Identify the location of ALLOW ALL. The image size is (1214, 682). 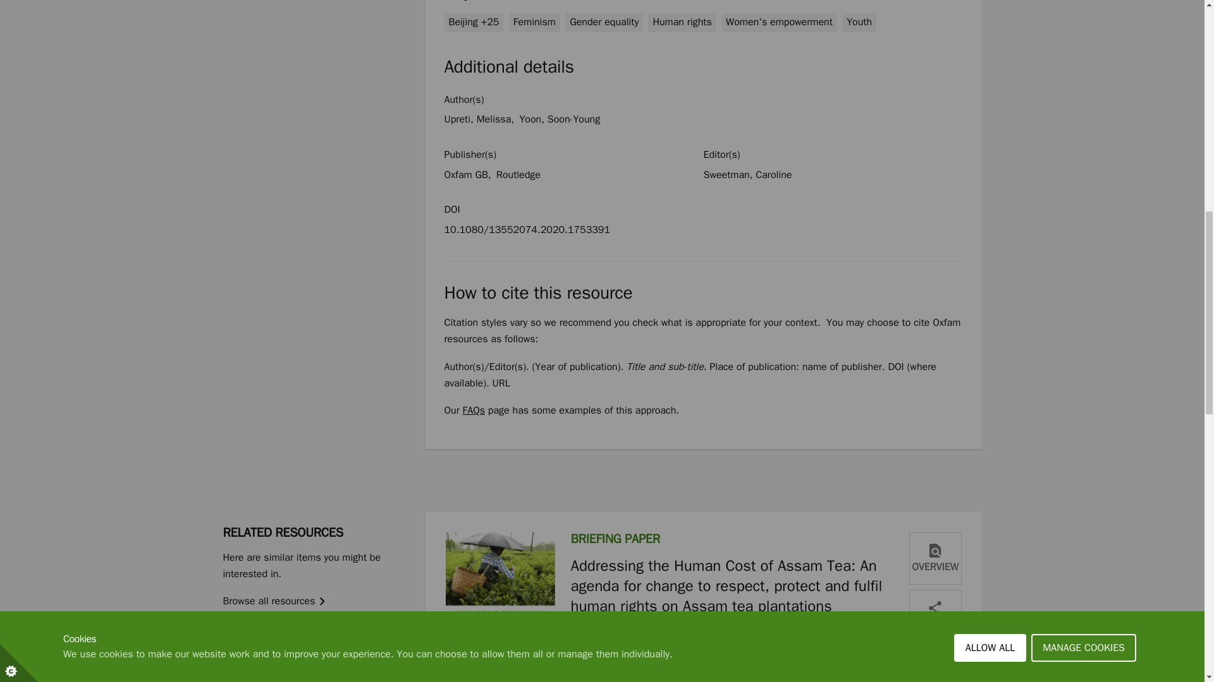
(990, 10).